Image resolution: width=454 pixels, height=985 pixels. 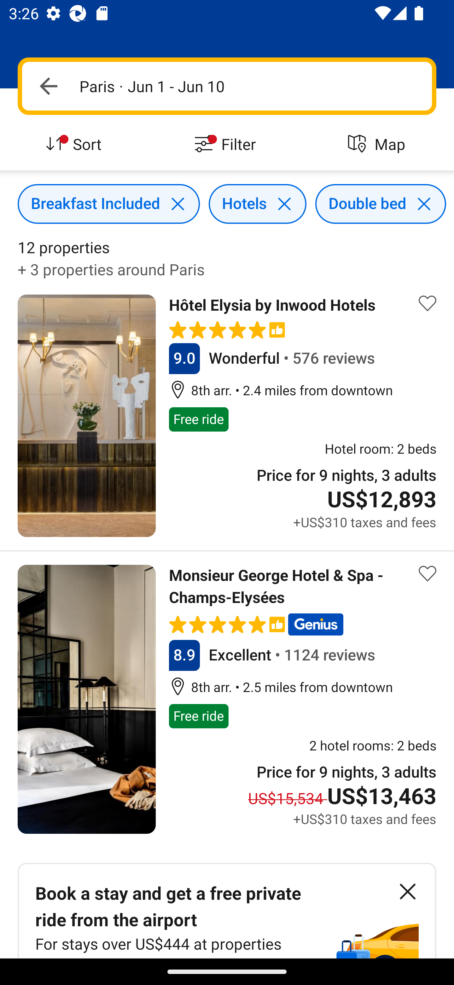 I want to click on Save property to list, so click(x=428, y=573).